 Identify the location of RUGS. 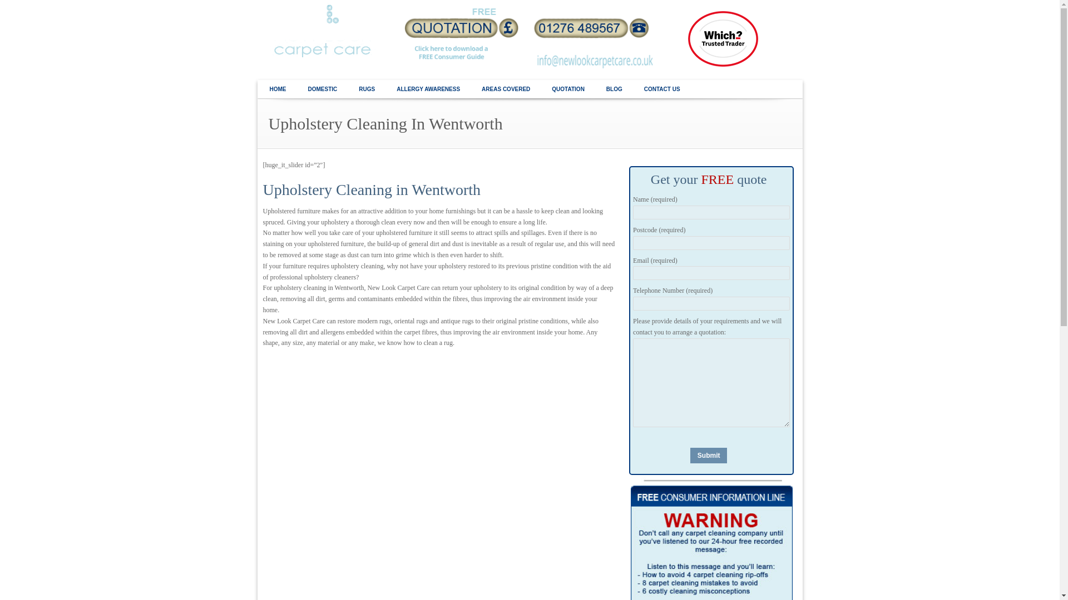
(367, 89).